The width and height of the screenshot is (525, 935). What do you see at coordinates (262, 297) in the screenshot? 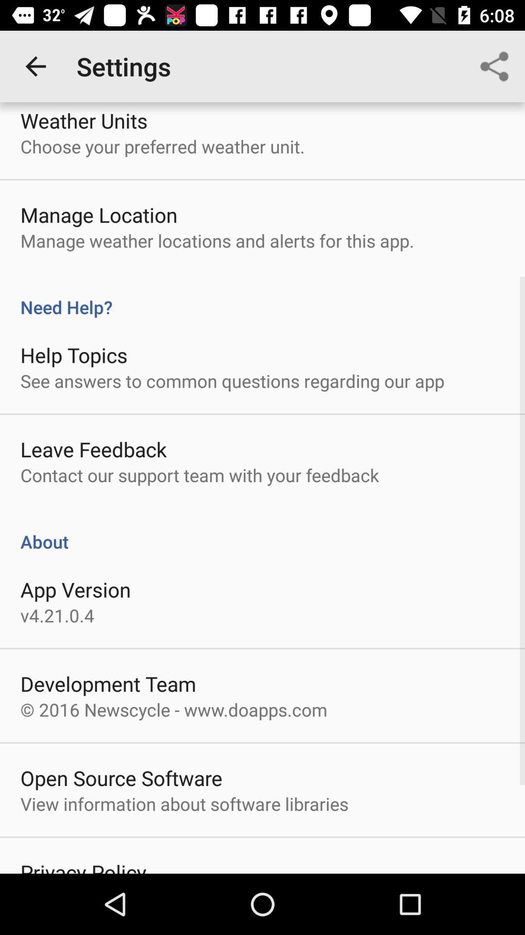
I see `click the need help?` at bounding box center [262, 297].